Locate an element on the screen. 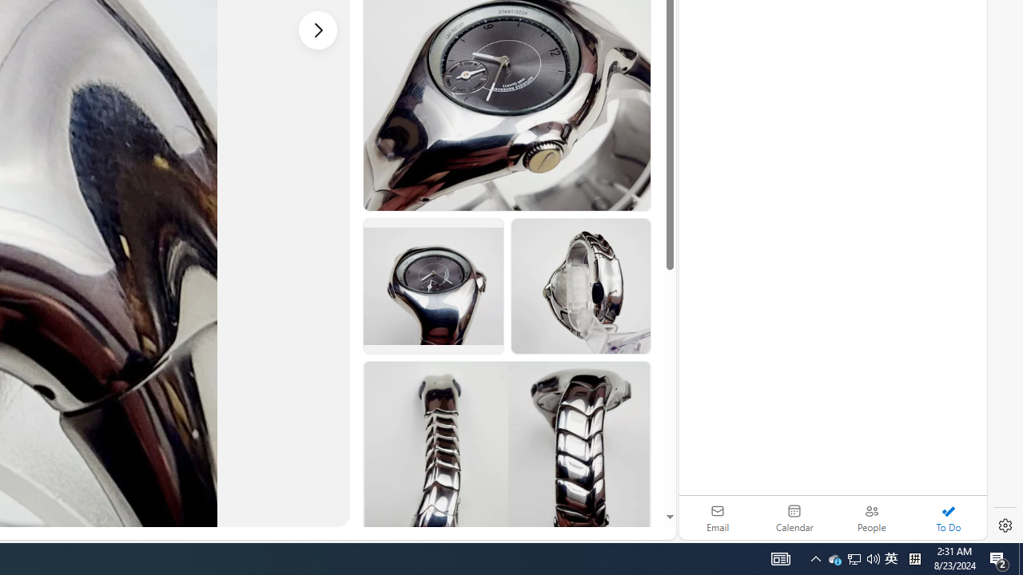 Image resolution: width=1023 pixels, height=575 pixels. People is located at coordinates (871, 517).